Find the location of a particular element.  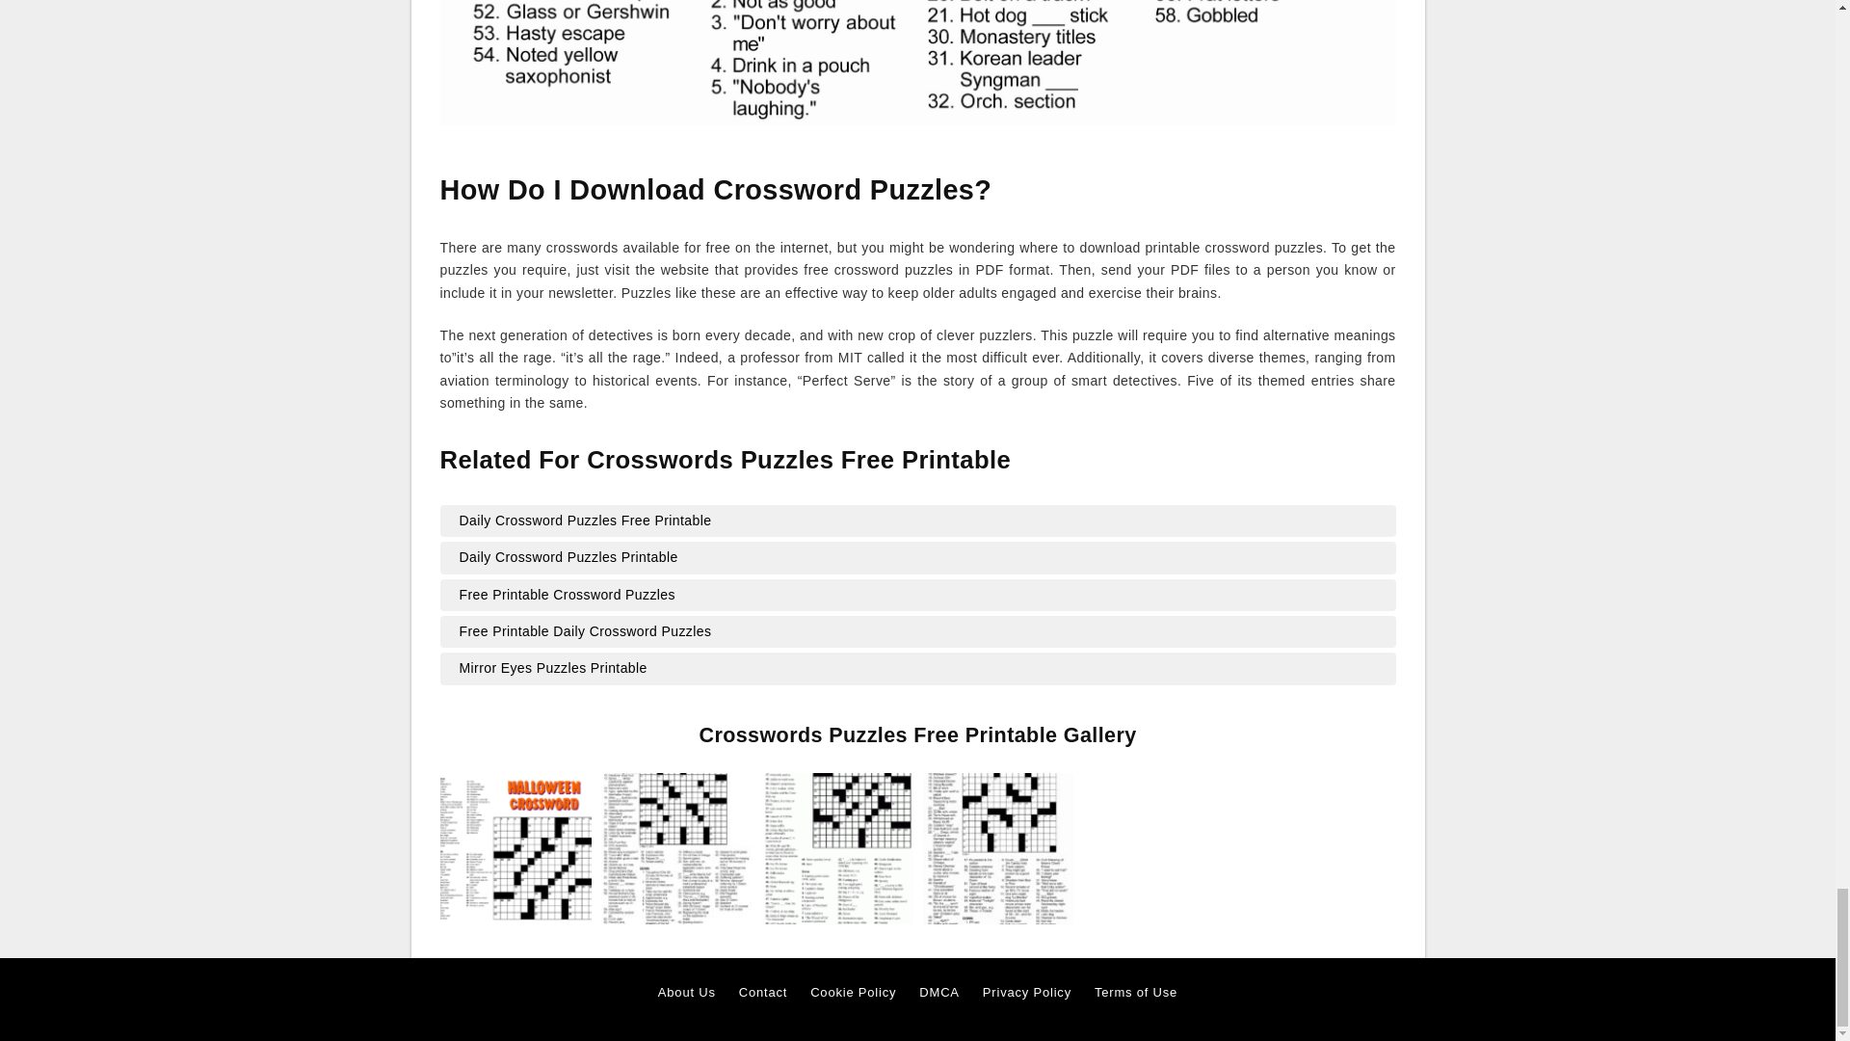

Privacy Policy is located at coordinates (1026, 993).